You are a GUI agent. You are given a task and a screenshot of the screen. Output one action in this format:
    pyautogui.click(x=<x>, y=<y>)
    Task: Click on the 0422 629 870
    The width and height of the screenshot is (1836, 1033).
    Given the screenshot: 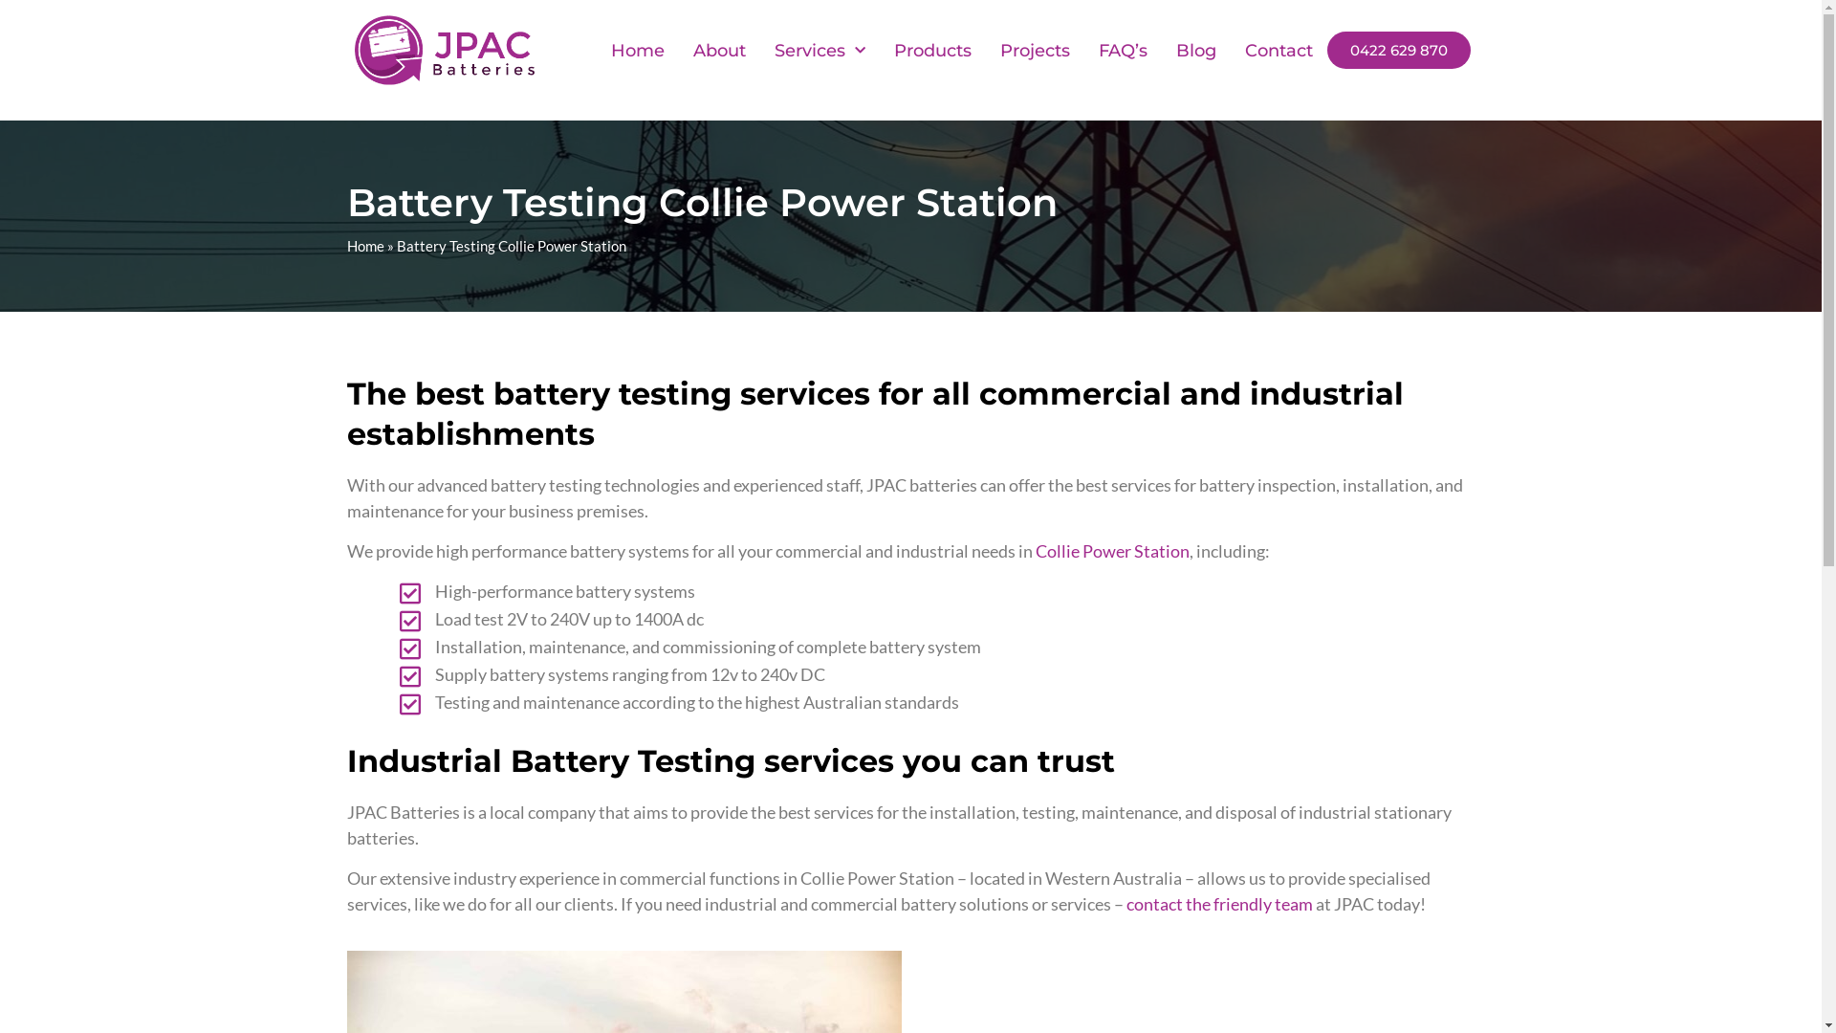 What is the action you would take?
    pyautogui.click(x=1399, y=50)
    